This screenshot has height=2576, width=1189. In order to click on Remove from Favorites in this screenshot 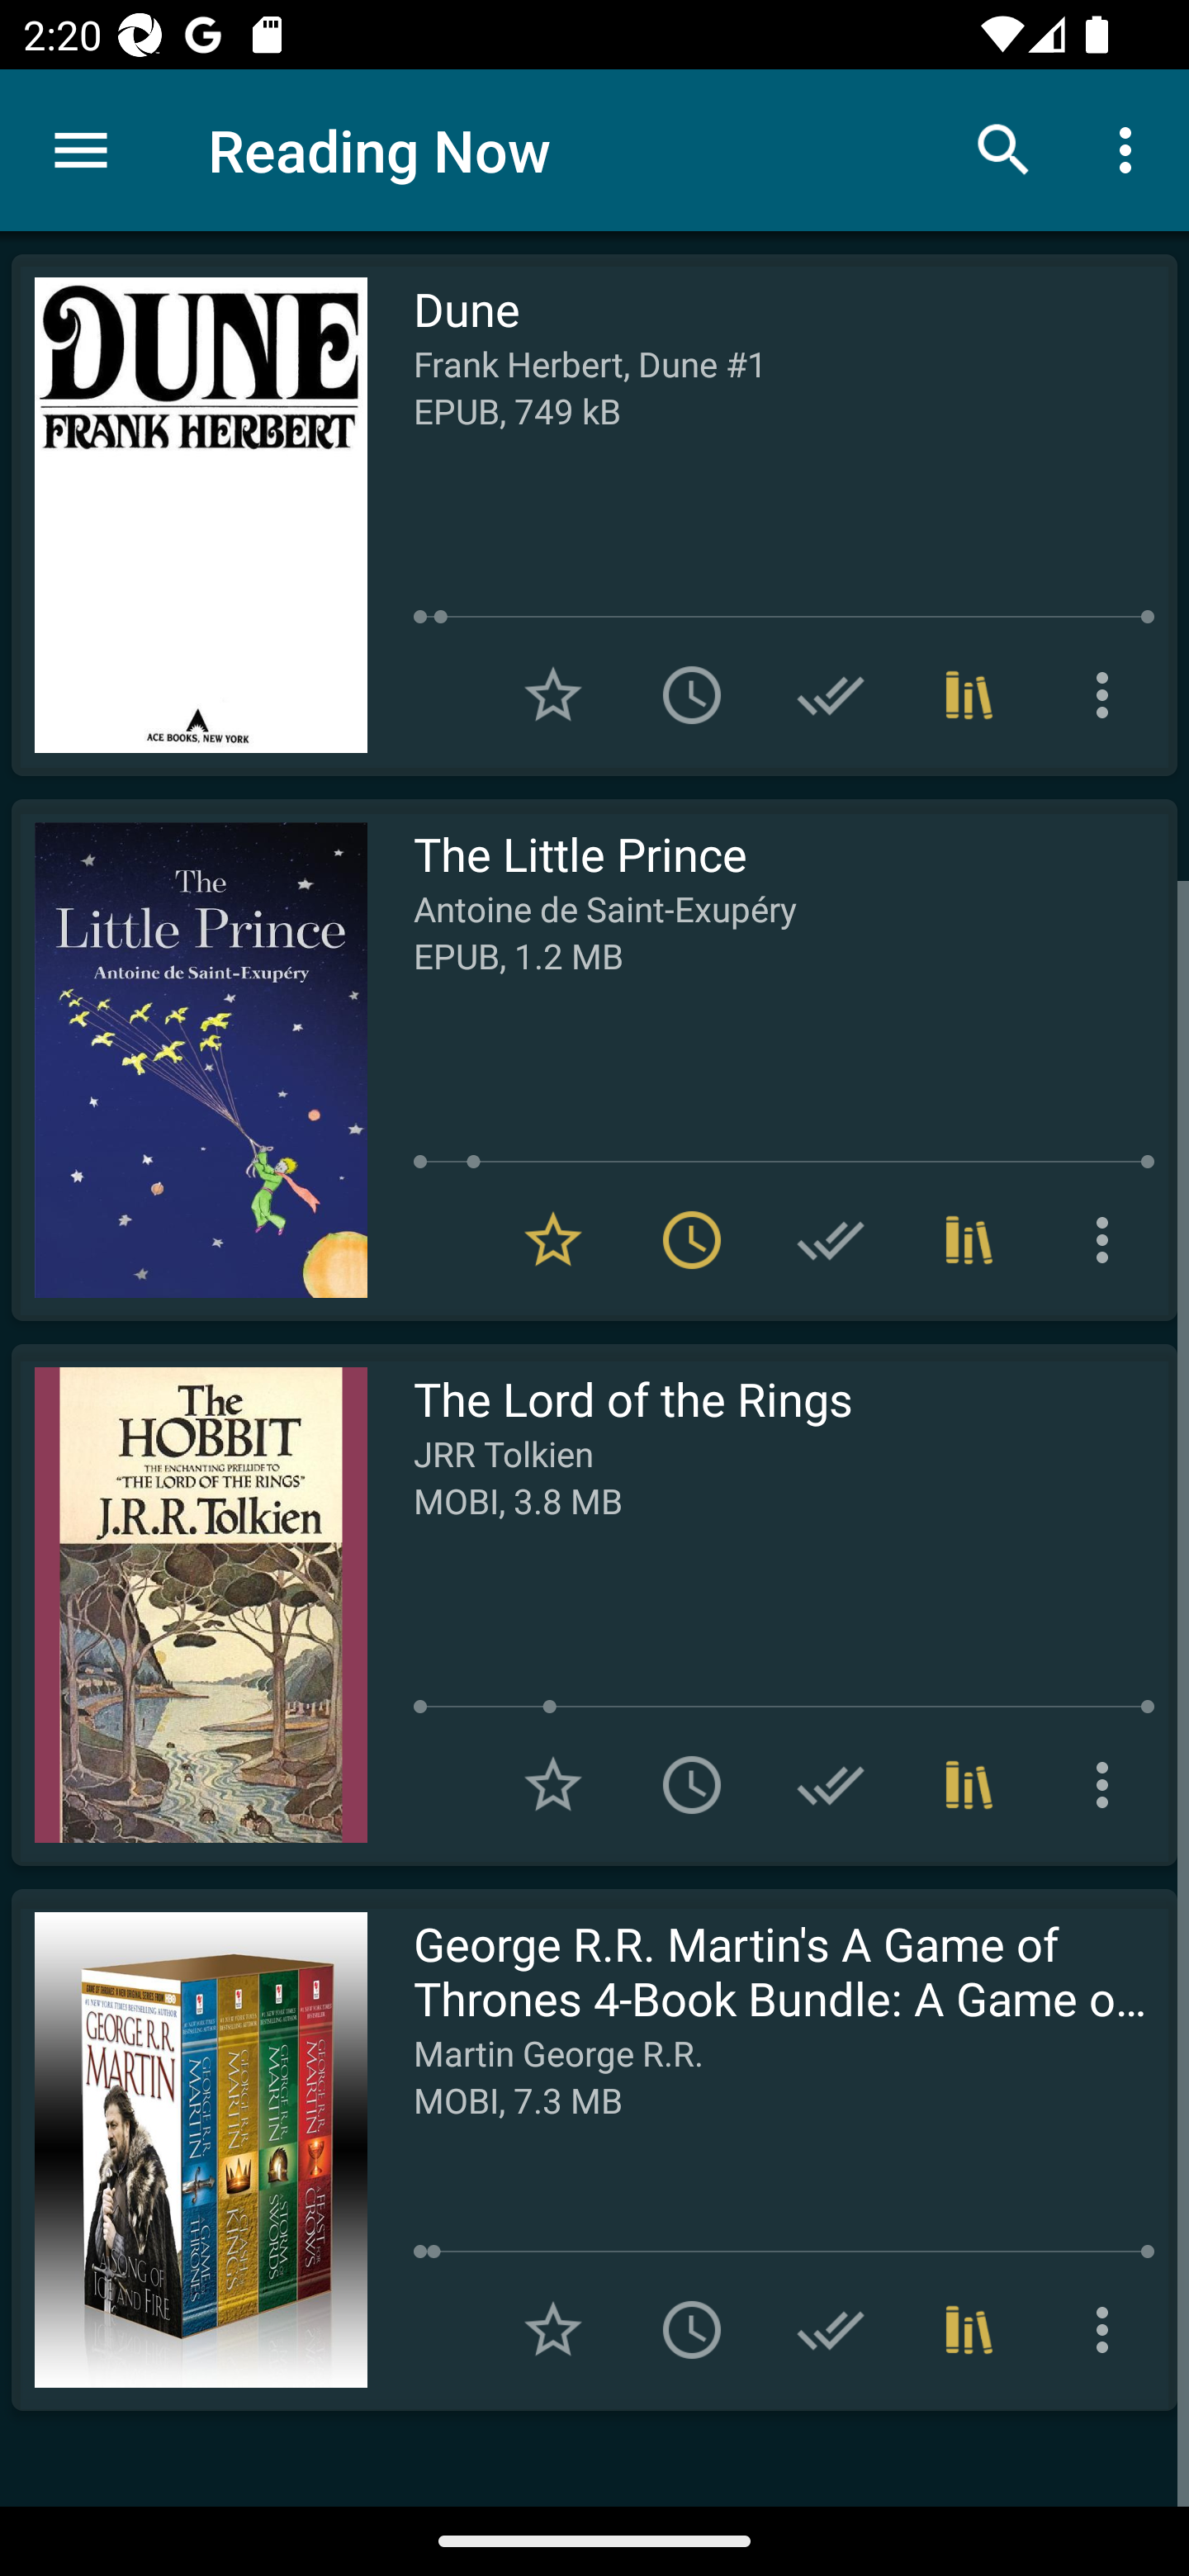, I will do `click(553, 1238)`.